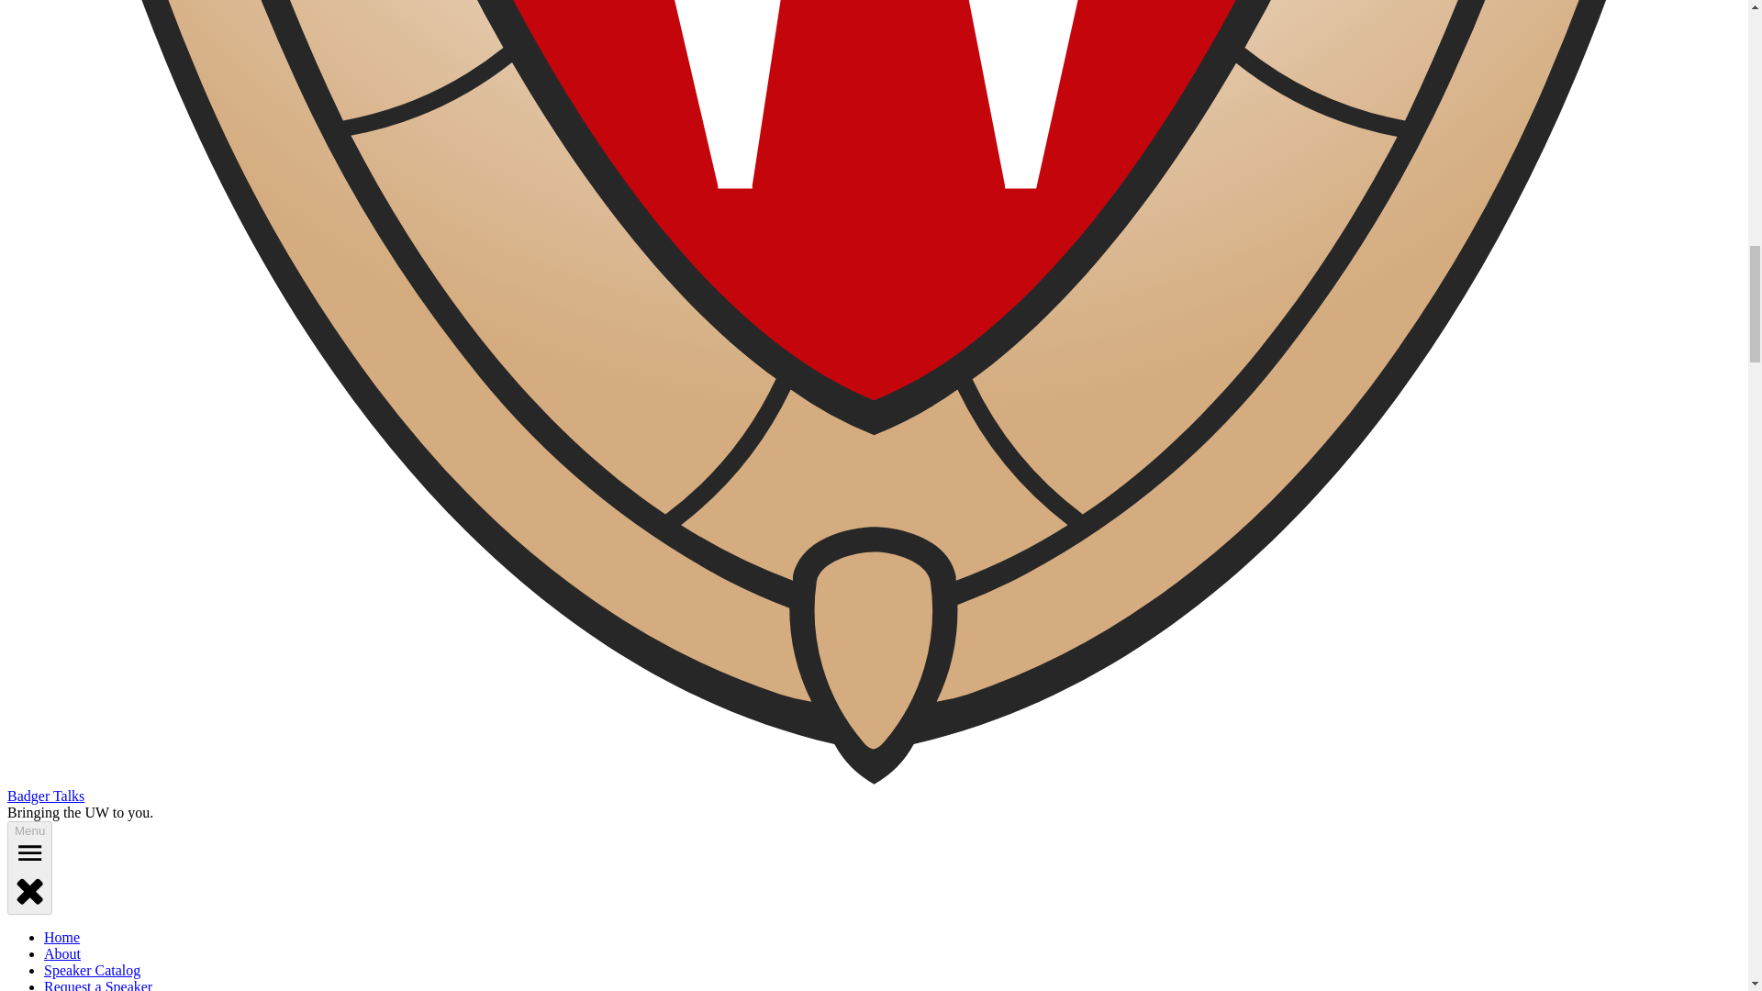 This screenshot has width=1762, height=991. Describe the element at coordinates (62, 953) in the screenshot. I see `About` at that location.